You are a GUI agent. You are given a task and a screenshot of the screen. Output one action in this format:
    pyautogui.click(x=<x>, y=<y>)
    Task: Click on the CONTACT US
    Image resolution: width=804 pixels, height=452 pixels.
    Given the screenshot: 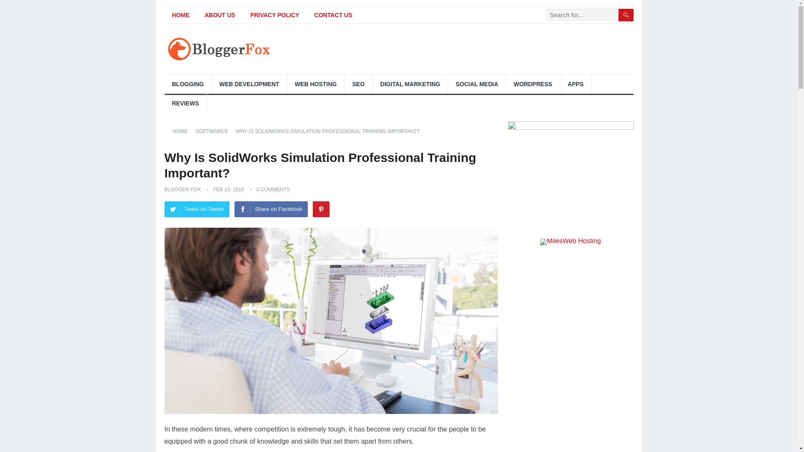 What is the action you would take?
    pyautogui.click(x=333, y=15)
    